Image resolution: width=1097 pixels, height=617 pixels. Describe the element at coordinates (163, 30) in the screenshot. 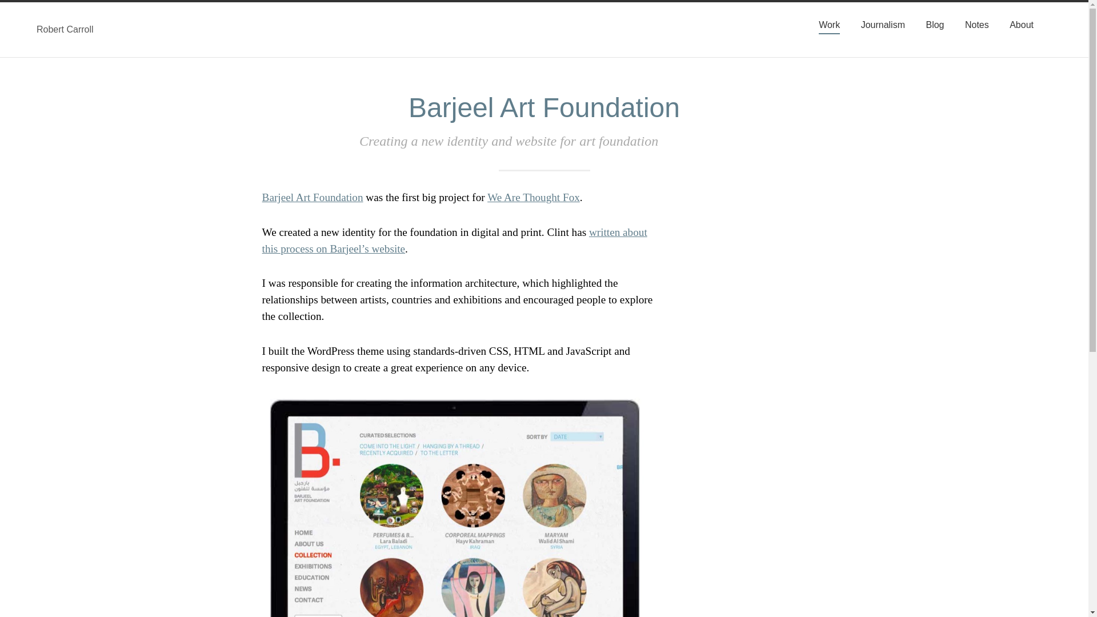

I see `Home` at that location.